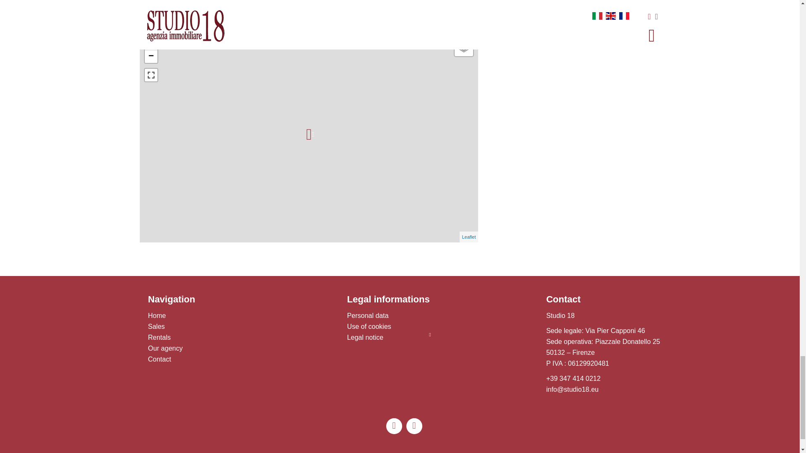 The image size is (806, 453). I want to click on A JS library for interactive maps, so click(468, 237).